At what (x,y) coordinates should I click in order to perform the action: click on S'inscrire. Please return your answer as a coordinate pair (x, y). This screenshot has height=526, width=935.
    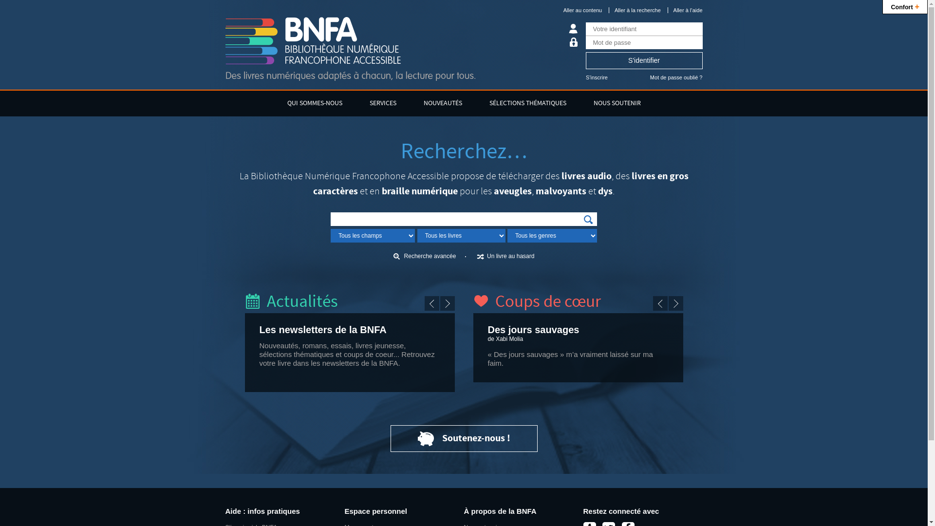
    Looking at the image, I should click on (597, 77).